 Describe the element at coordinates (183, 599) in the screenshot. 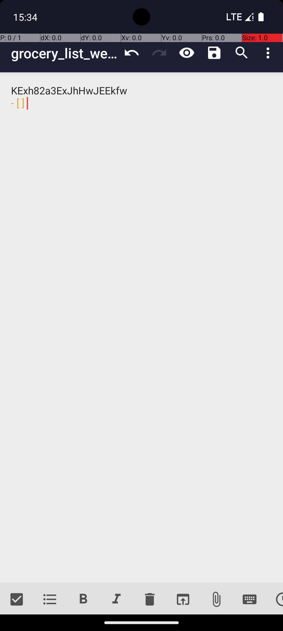

I see `Open link` at that location.